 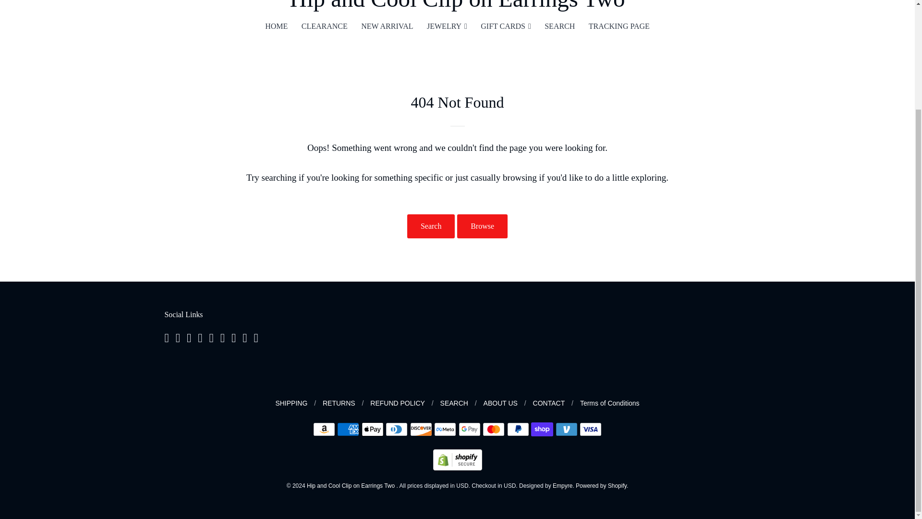 What do you see at coordinates (458, 468) in the screenshot?
I see `This online store is secured by Shopify` at bounding box center [458, 468].